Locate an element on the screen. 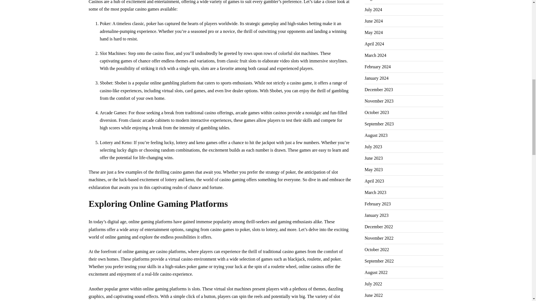 Image resolution: width=536 pixels, height=301 pixels. April 2024 is located at coordinates (374, 44).